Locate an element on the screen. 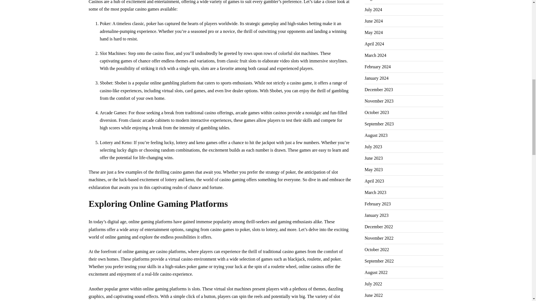 Image resolution: width=536 pixels, height=301 pixels. April 2024 is located at coordinates (374, 44).